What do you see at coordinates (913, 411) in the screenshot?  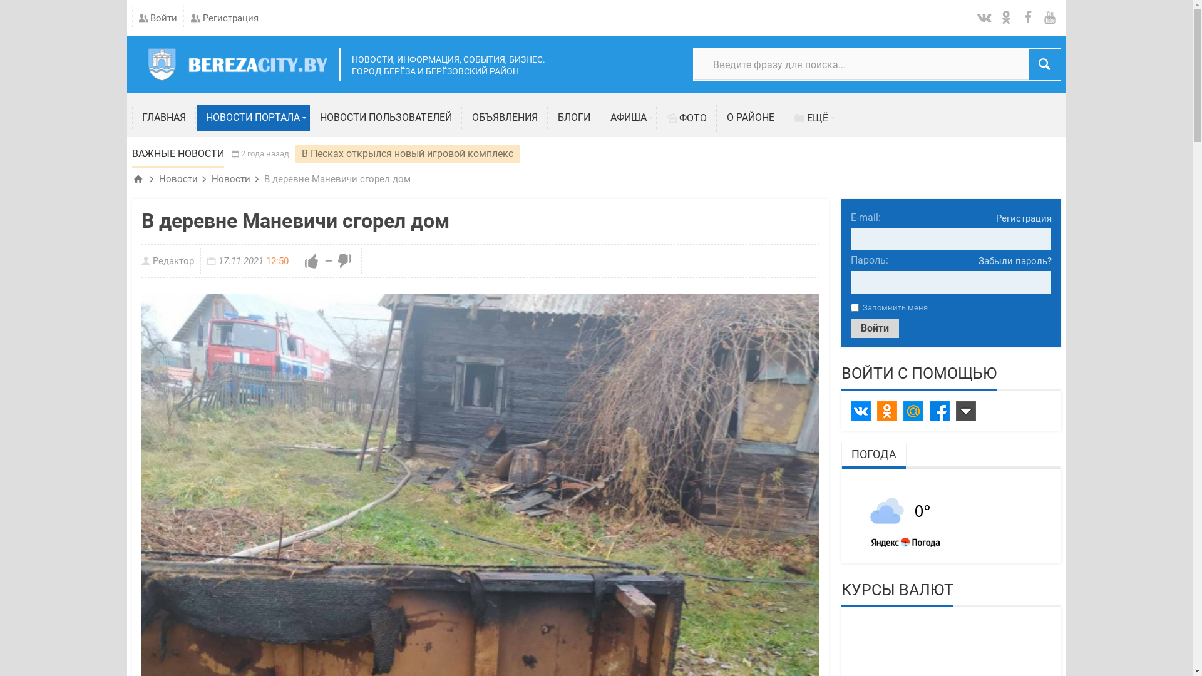 I see `Mail.ru` at bounding box center [913, 411].